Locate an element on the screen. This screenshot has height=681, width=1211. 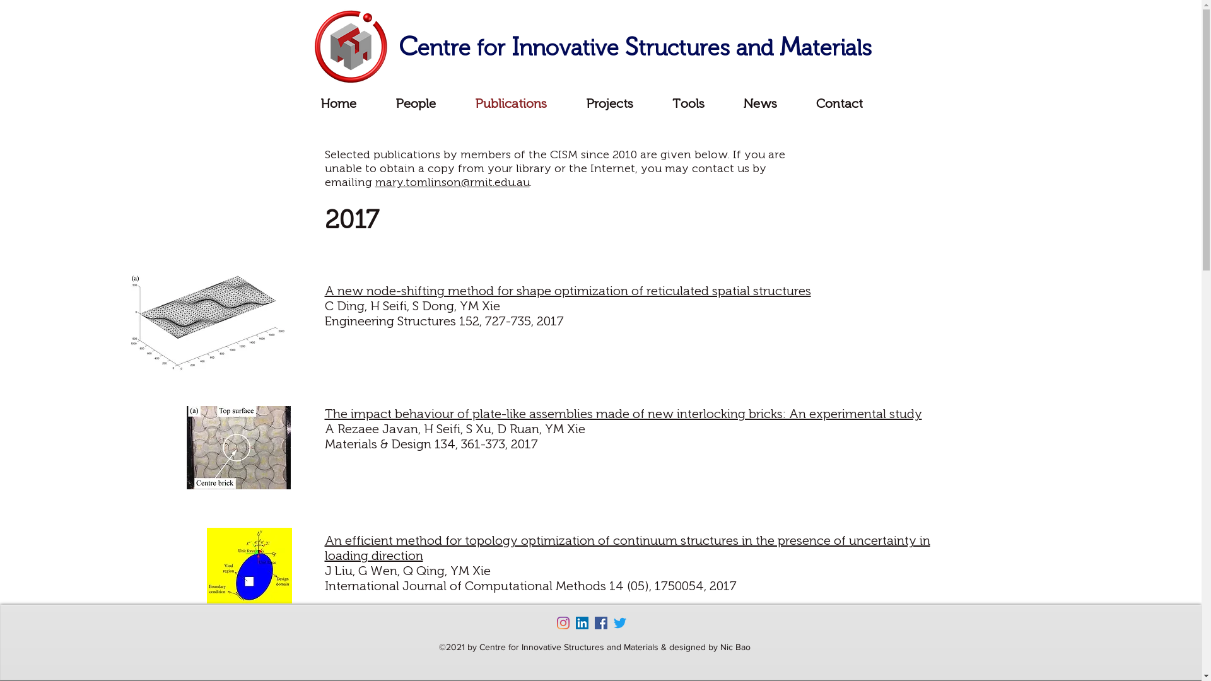
mary.tomlinson@rmit.edu.au is located at coordinates (452, 182).